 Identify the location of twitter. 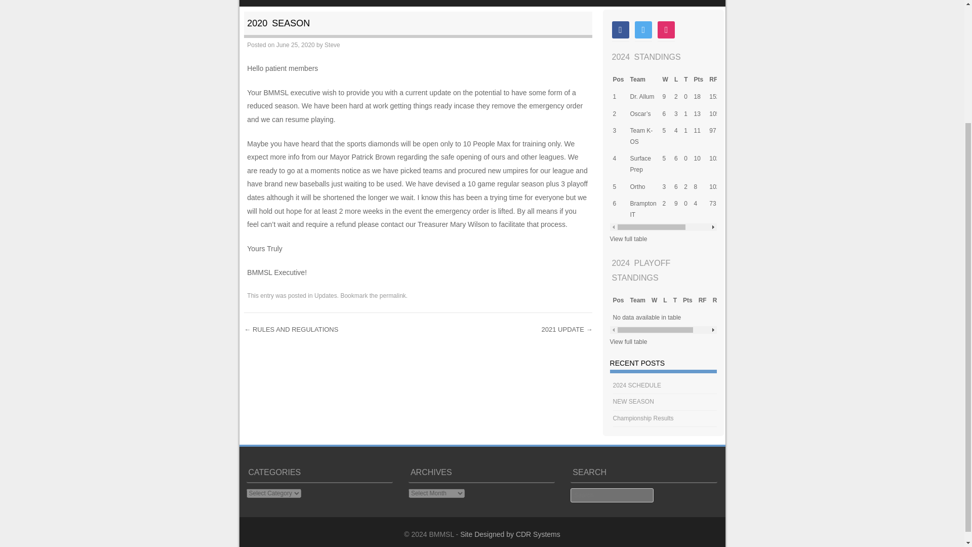
(643, 29).